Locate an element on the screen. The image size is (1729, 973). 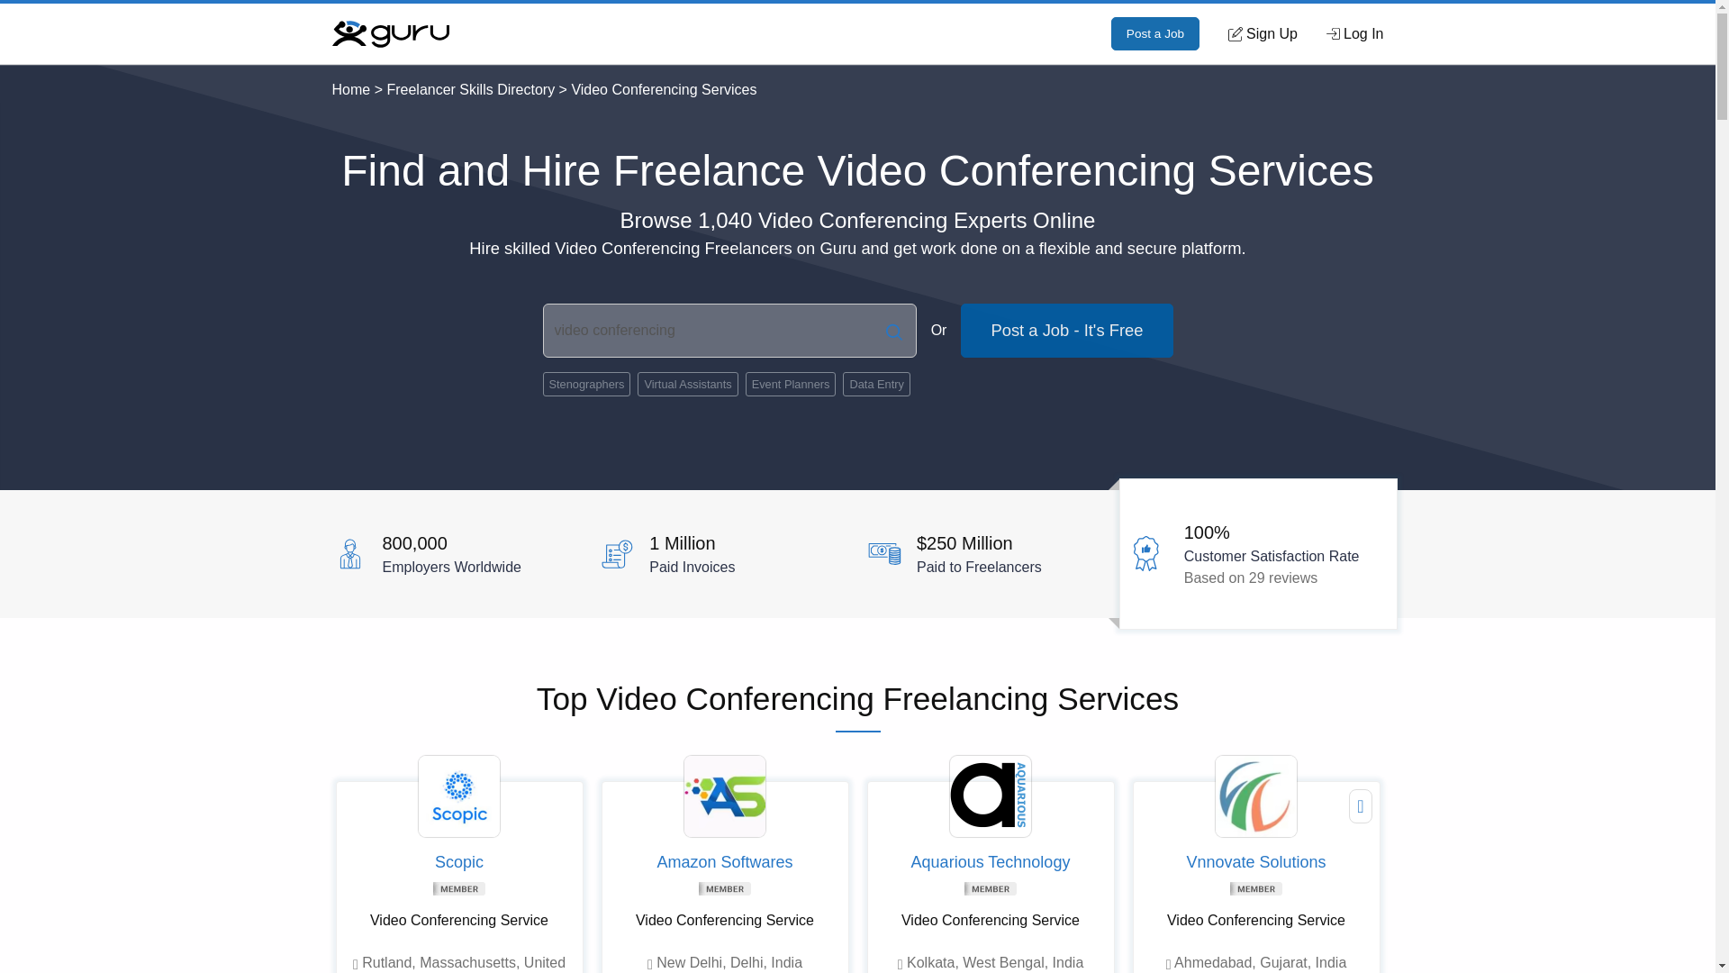
View Service Offered By Vnnovate Solutions  is located at coordinates (1255, 796).